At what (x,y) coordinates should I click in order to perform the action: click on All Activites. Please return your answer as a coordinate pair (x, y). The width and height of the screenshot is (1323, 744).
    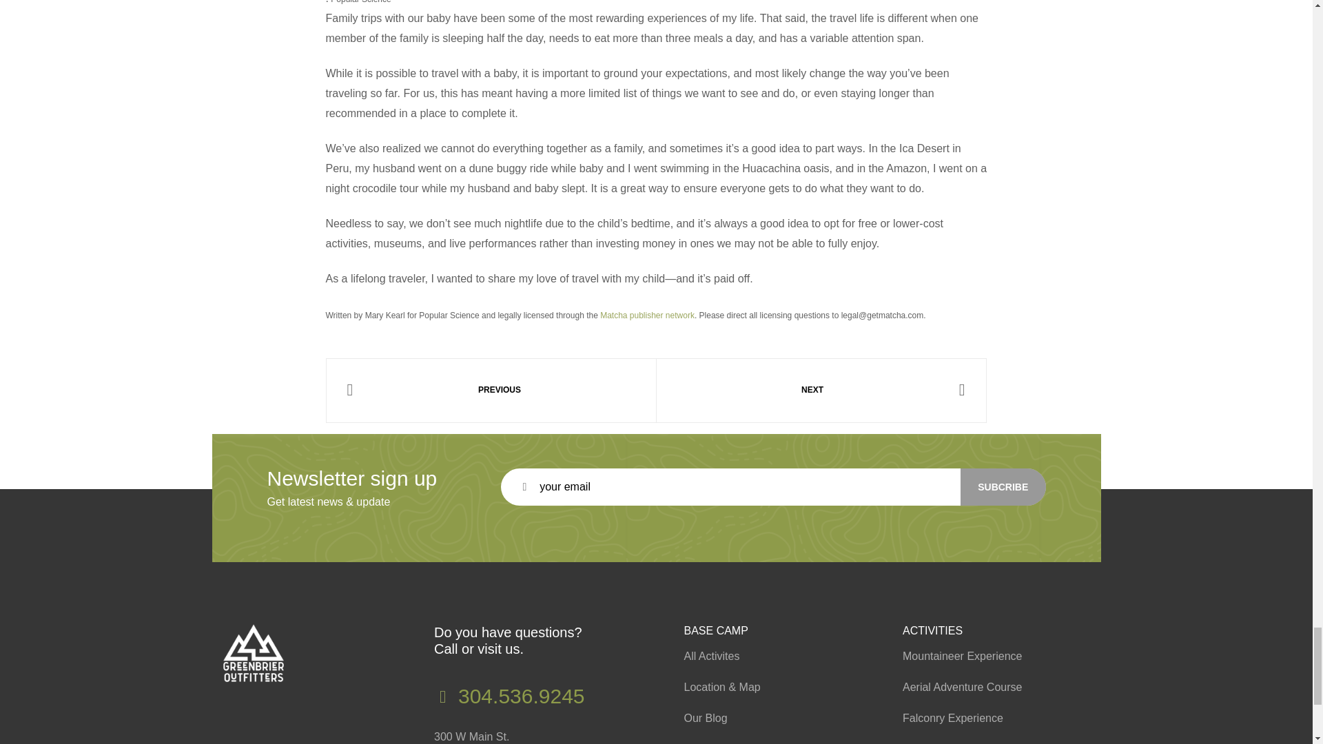
    Looking at the image, I should click on (769, 656).